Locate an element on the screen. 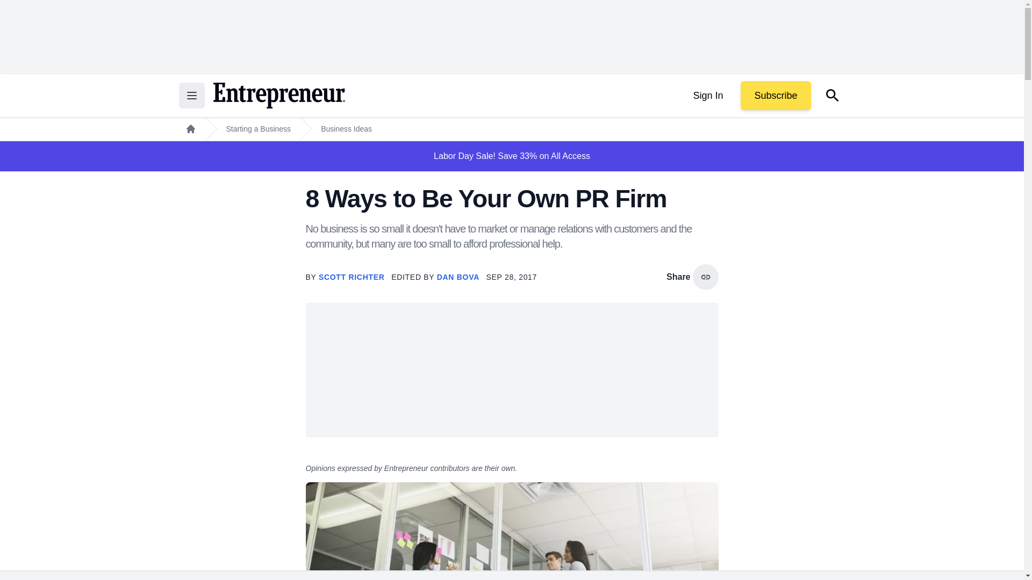 This screenshot has width=1032, height=580. Subscribe is located at coordinates (775, 96).